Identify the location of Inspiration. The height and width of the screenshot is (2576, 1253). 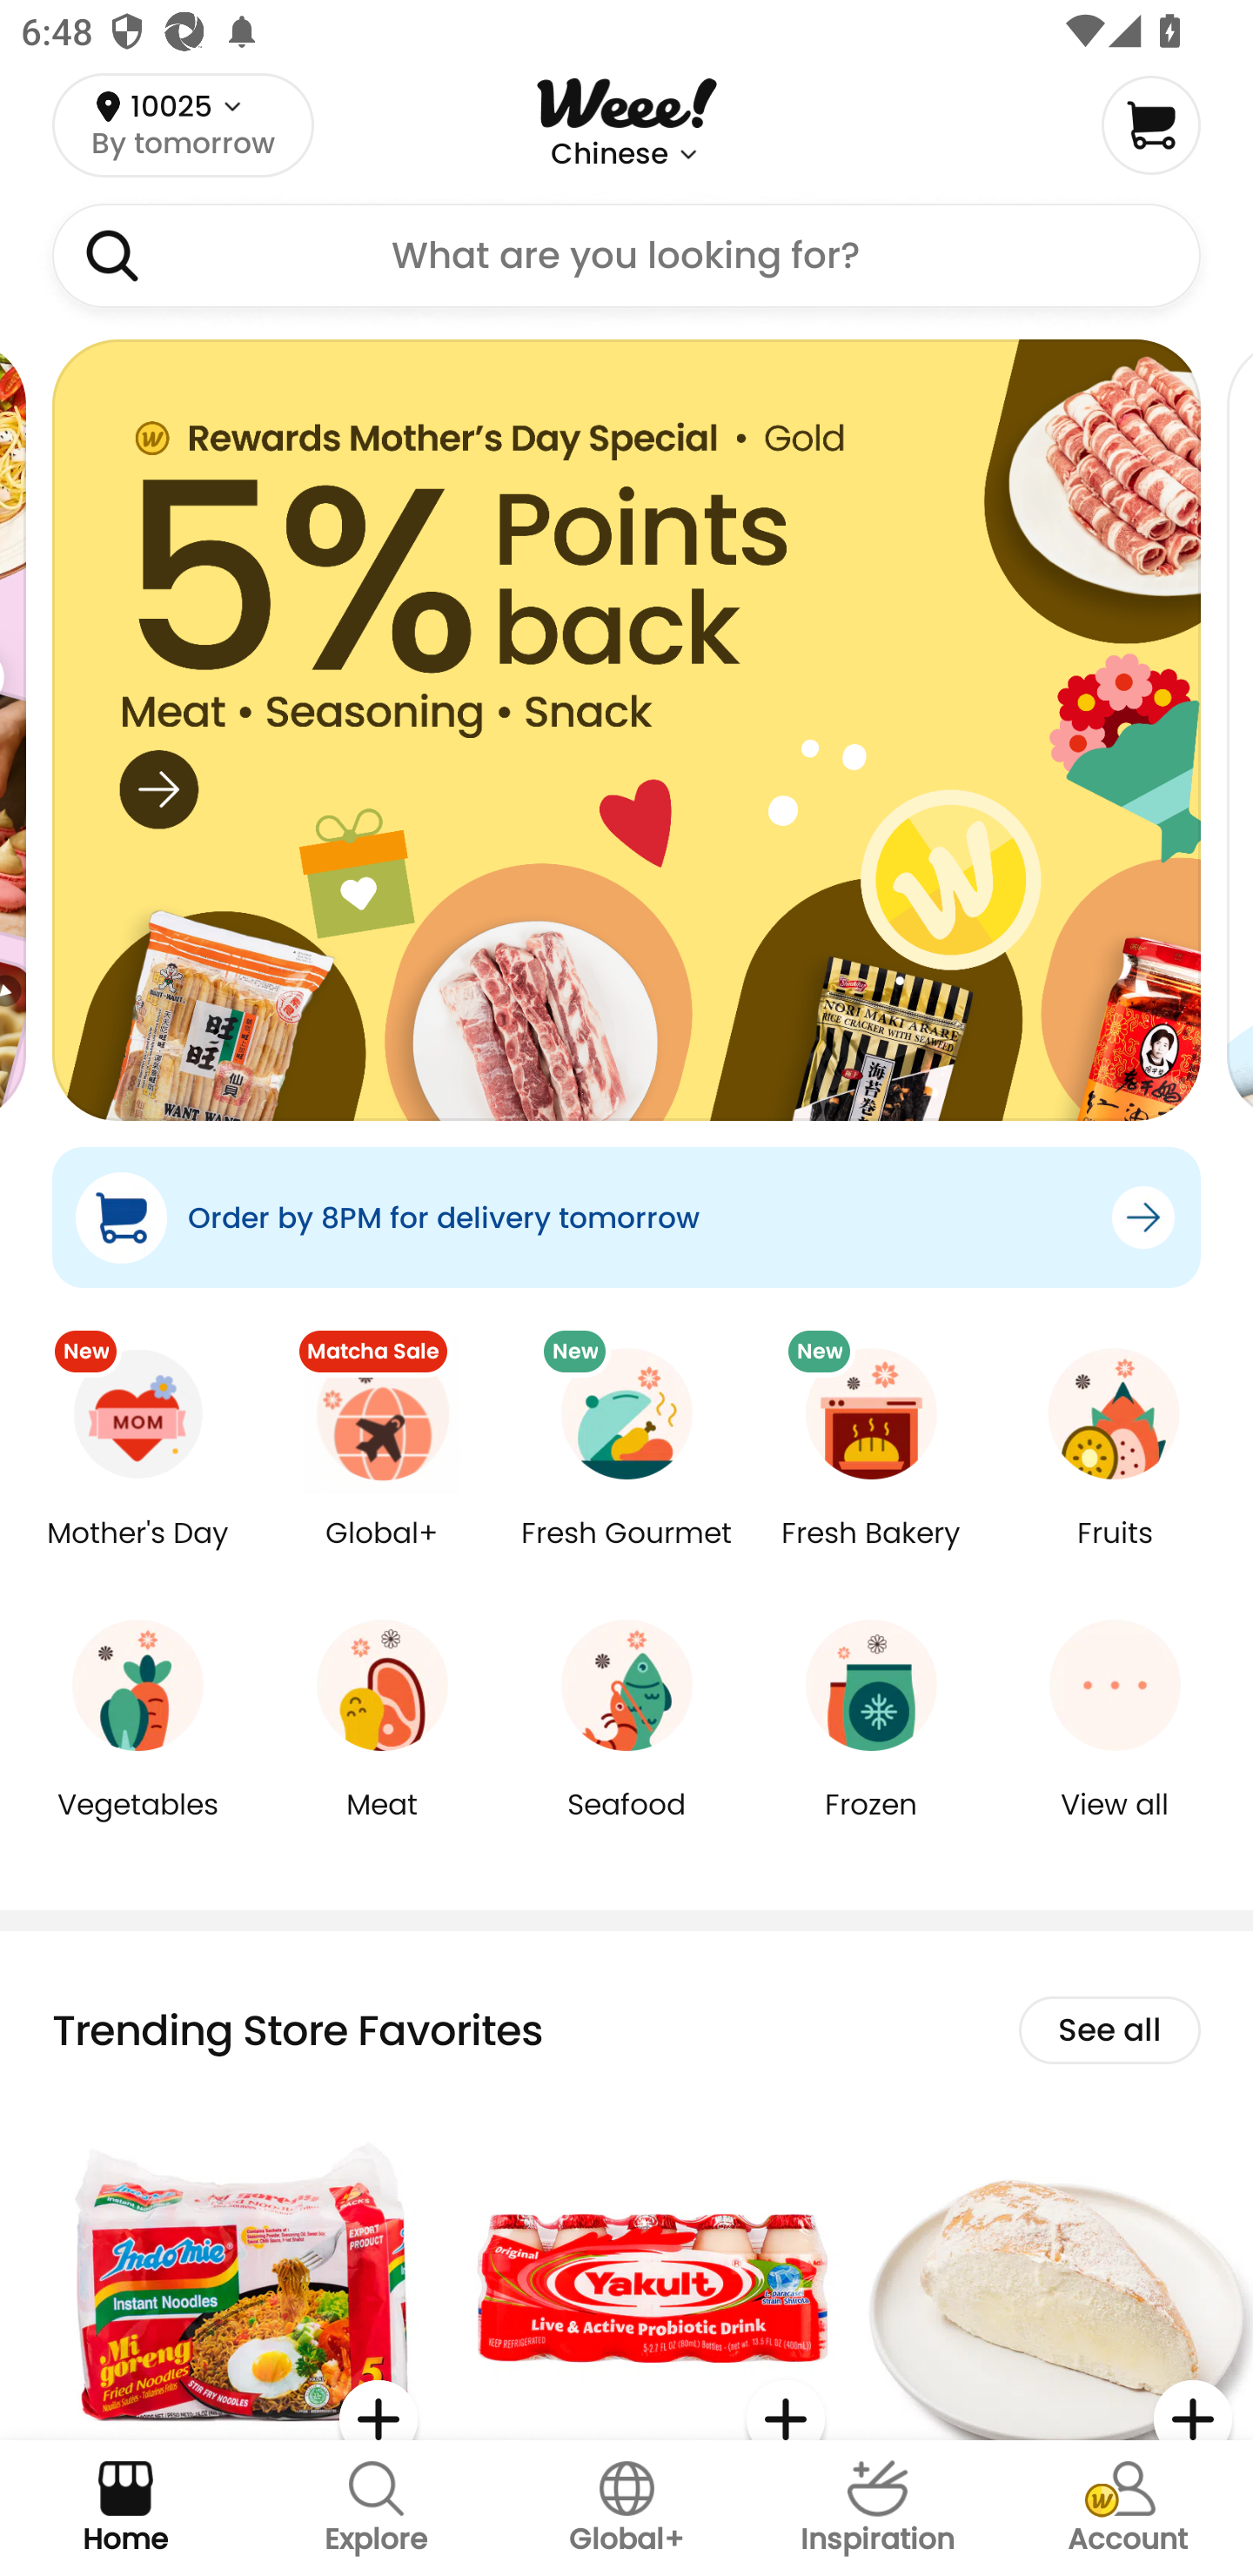
(877, 2508).